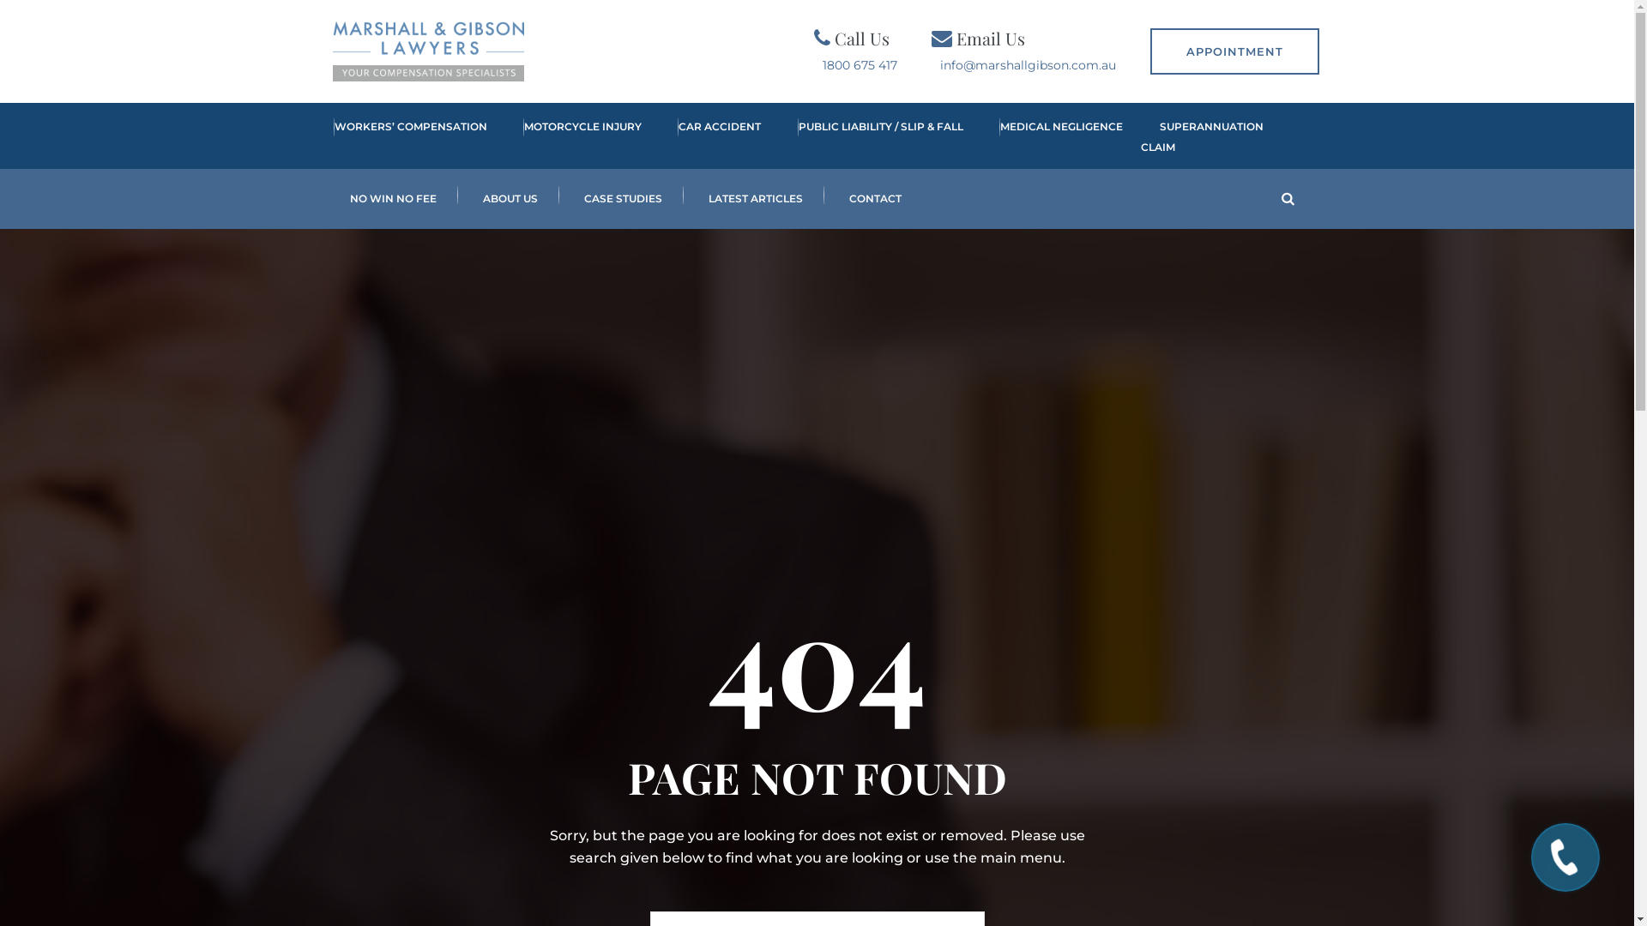 The width and height of the screenshot is (1647, 926). Describe the element at coordinates (872, 137) in the screenshot. I see `PUBLIC LIABILITY / SLIP & FALL` at that location.